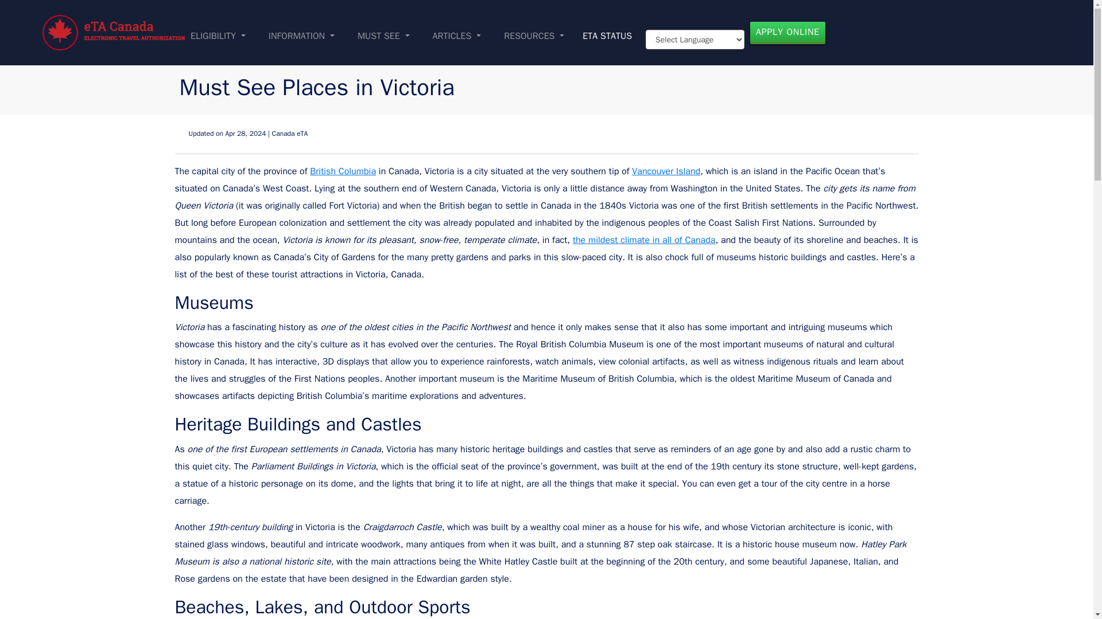 This screenshot has height=619, width=1102. What do you see at coordinates (218, 36) in the screenshot?
I see `ELIGIBILITY` at bounding box center [218, 36].